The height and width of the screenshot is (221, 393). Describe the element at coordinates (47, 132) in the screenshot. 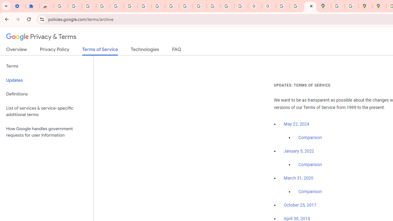

I see `How Google handles government requests for user information` at that location.